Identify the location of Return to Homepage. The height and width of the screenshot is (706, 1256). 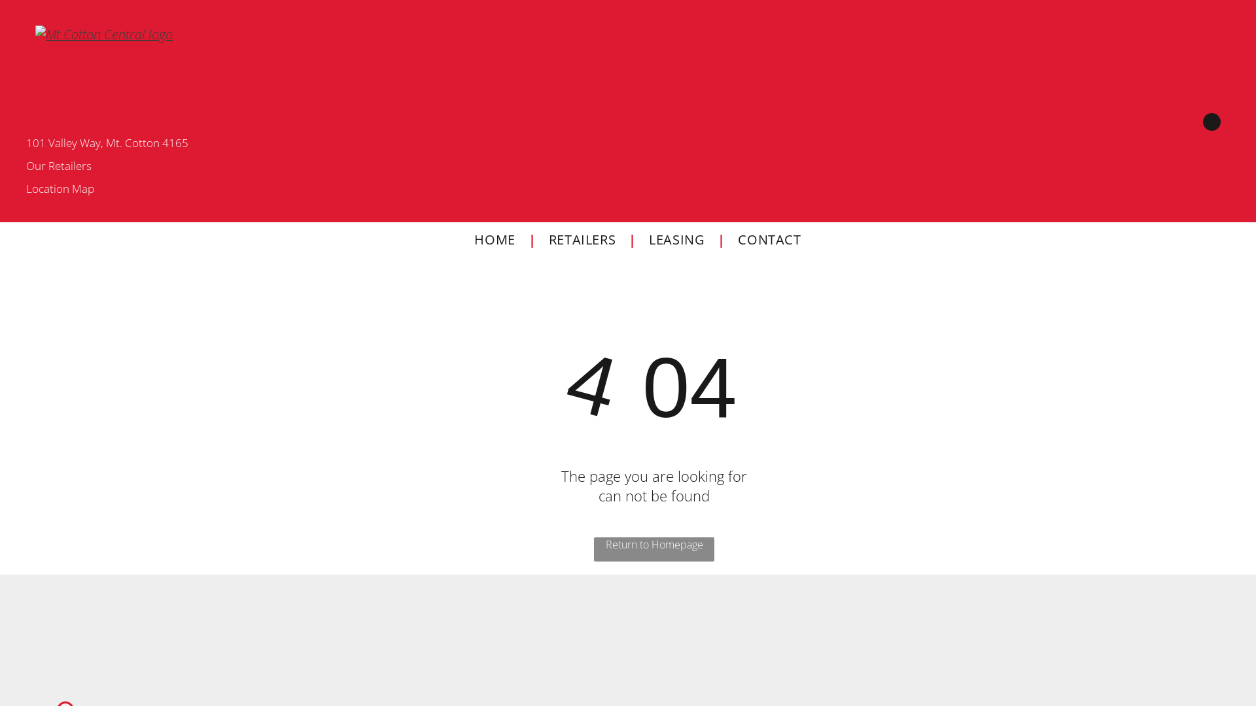
(654, 549).